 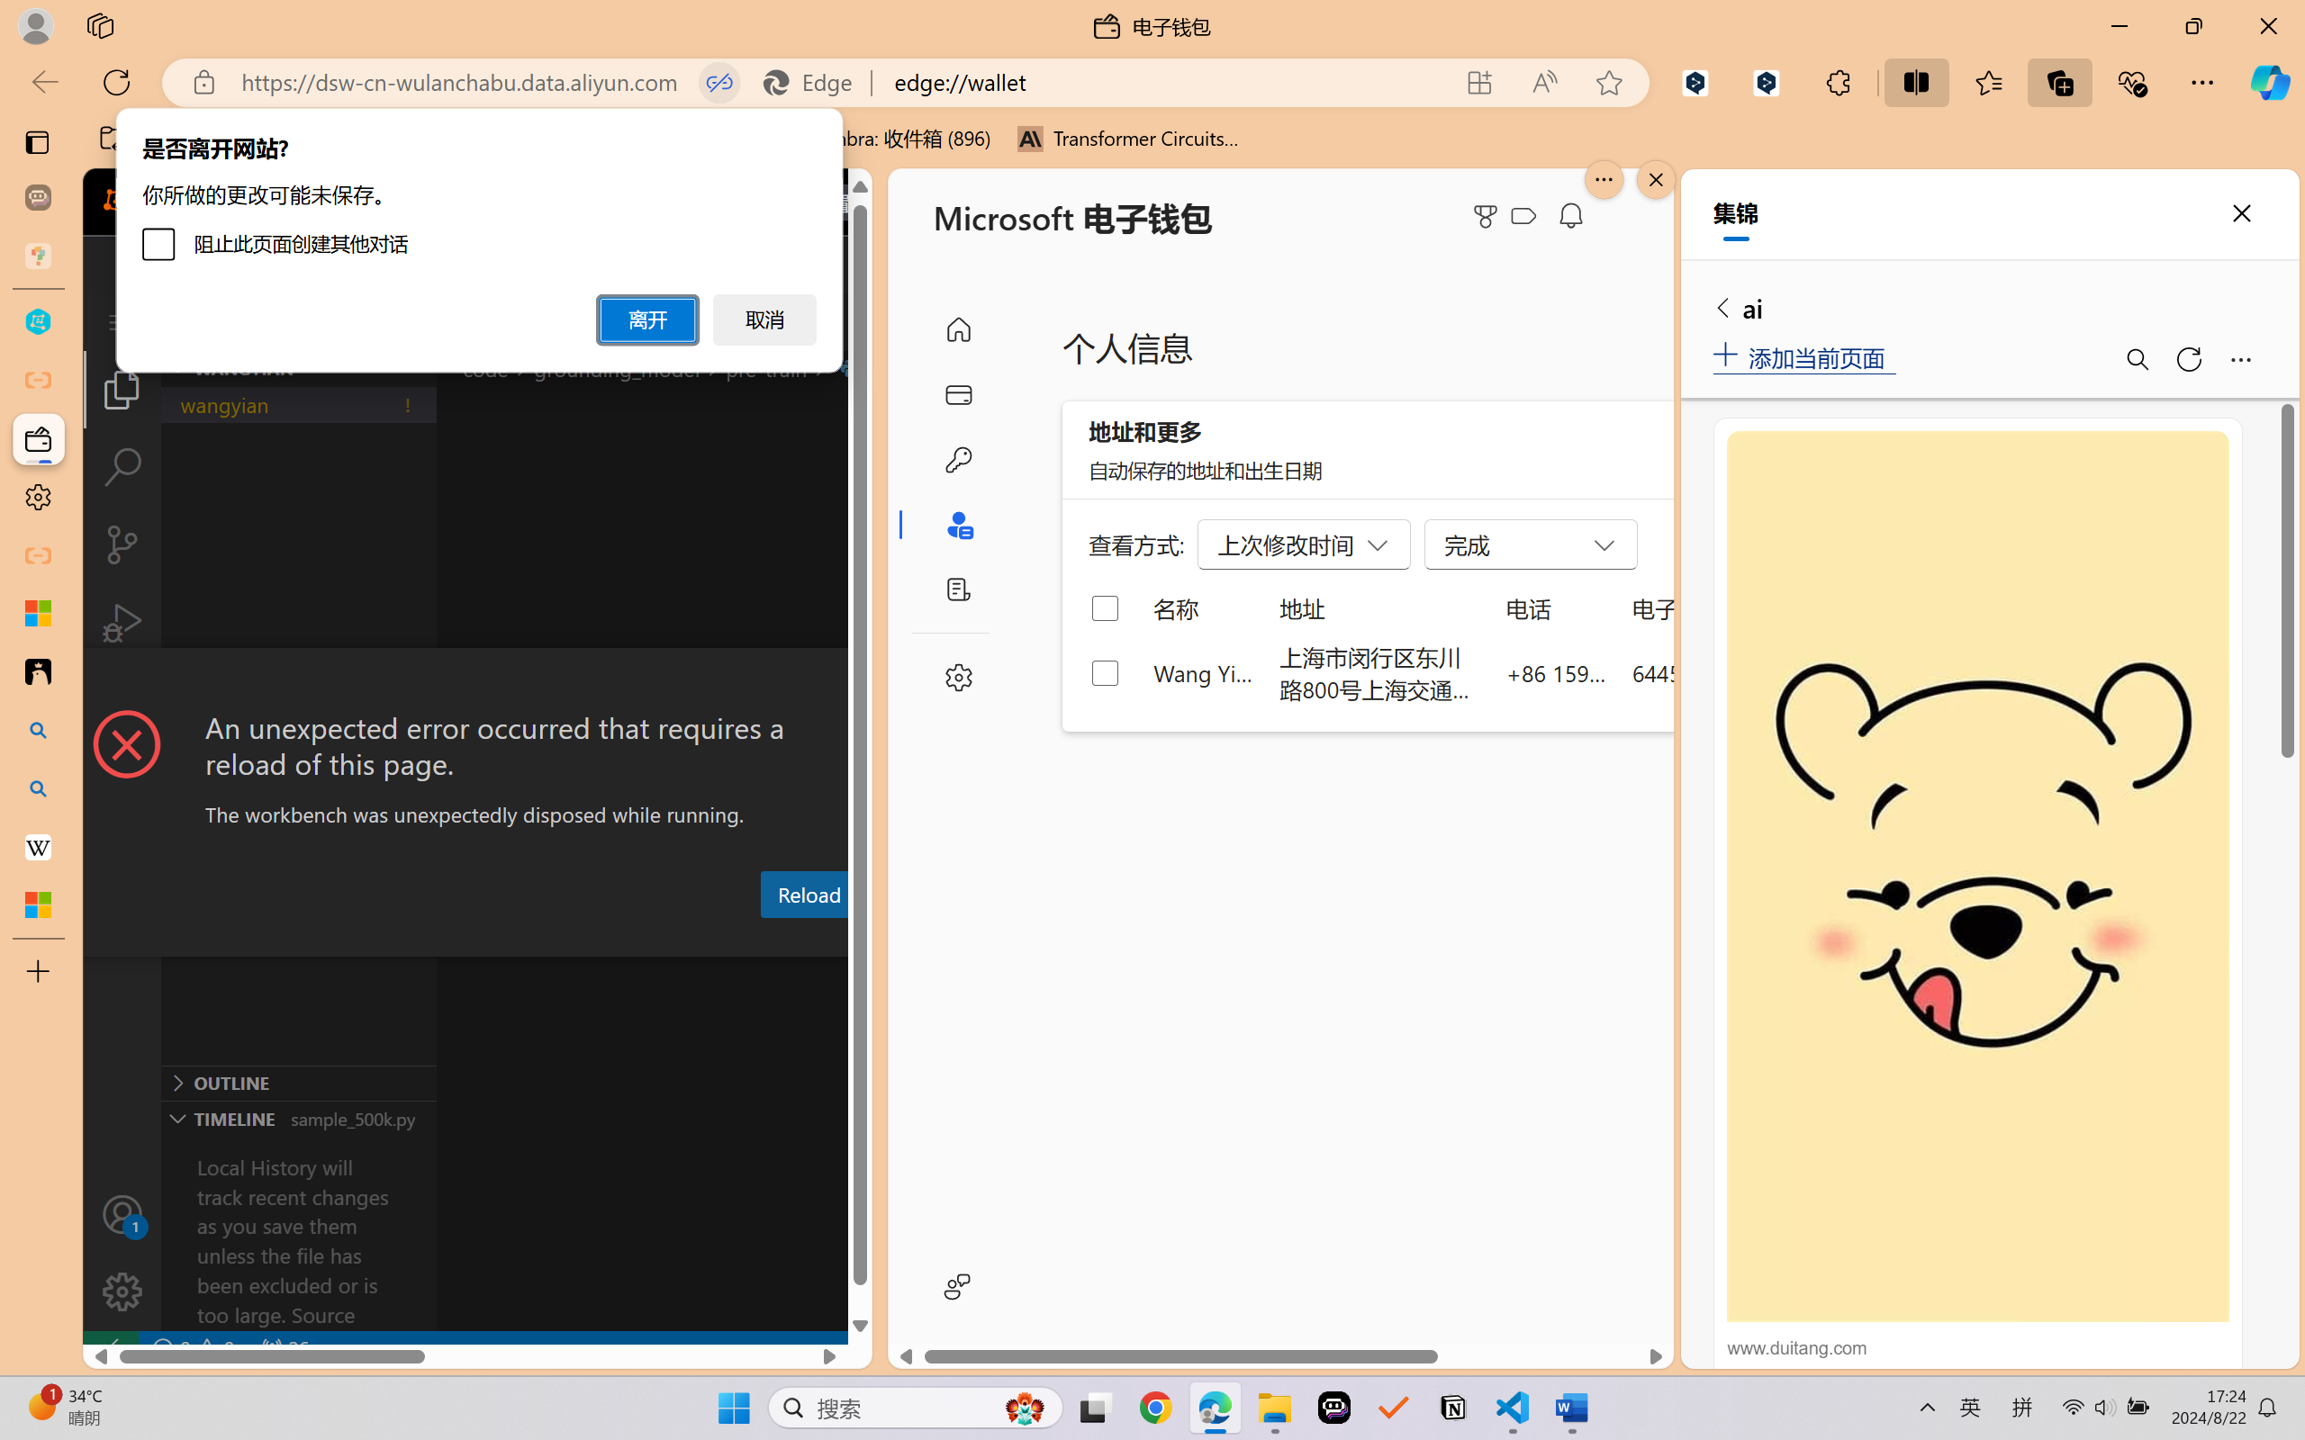 I want to click on Debug Console (Ctrl+Shift+Y), so click(x=769, y=939).